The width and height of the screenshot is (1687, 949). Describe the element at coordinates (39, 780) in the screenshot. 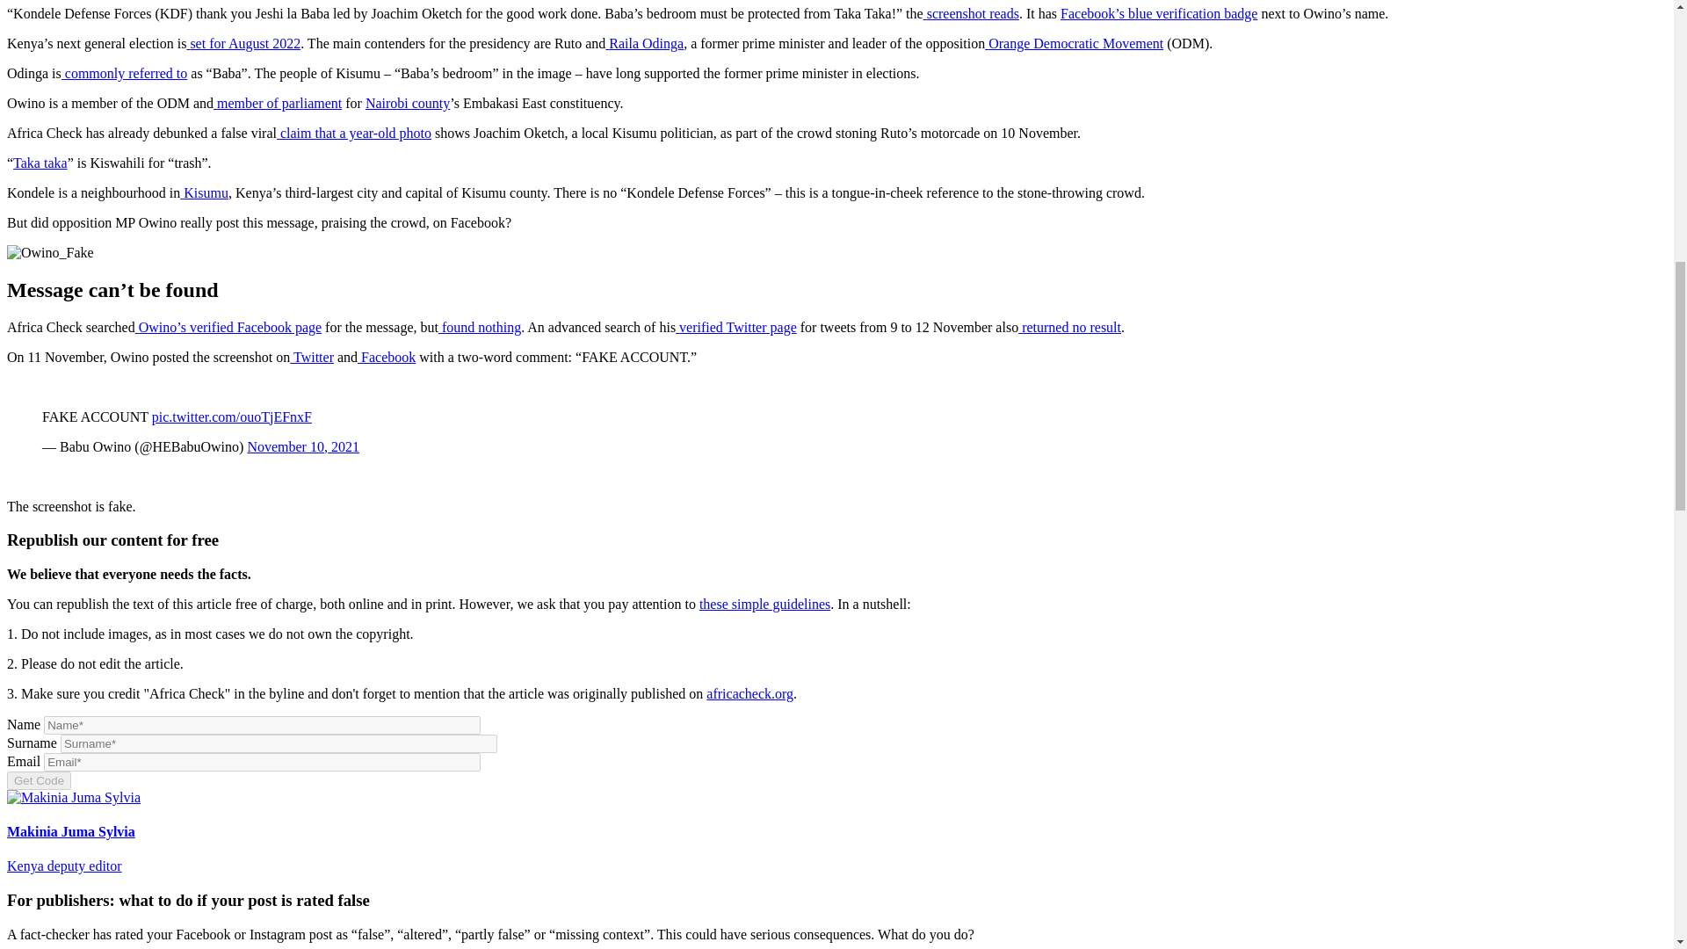

I see `Get Code` at that location.